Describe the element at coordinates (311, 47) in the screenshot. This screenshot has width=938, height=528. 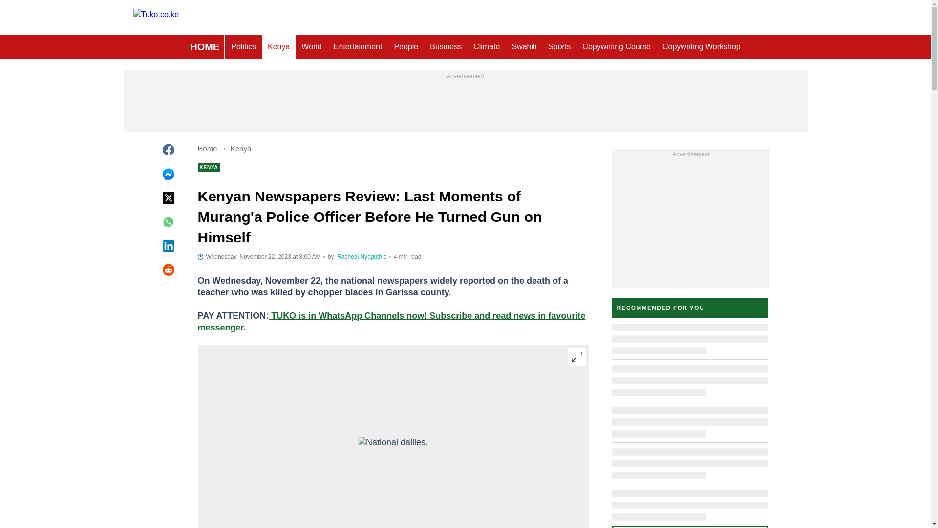
I see `World` at that location.